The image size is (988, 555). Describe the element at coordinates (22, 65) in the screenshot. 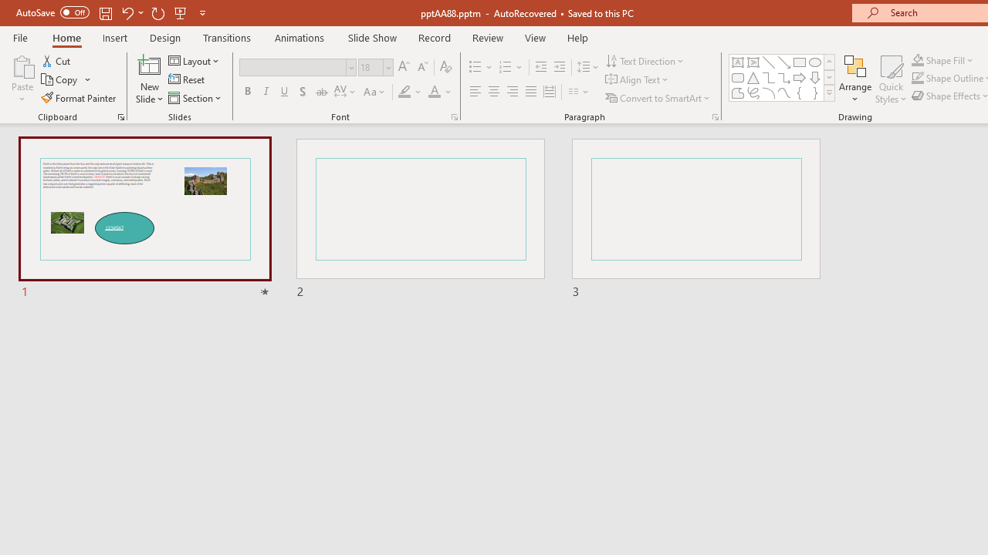

I see `Paste` at that location.